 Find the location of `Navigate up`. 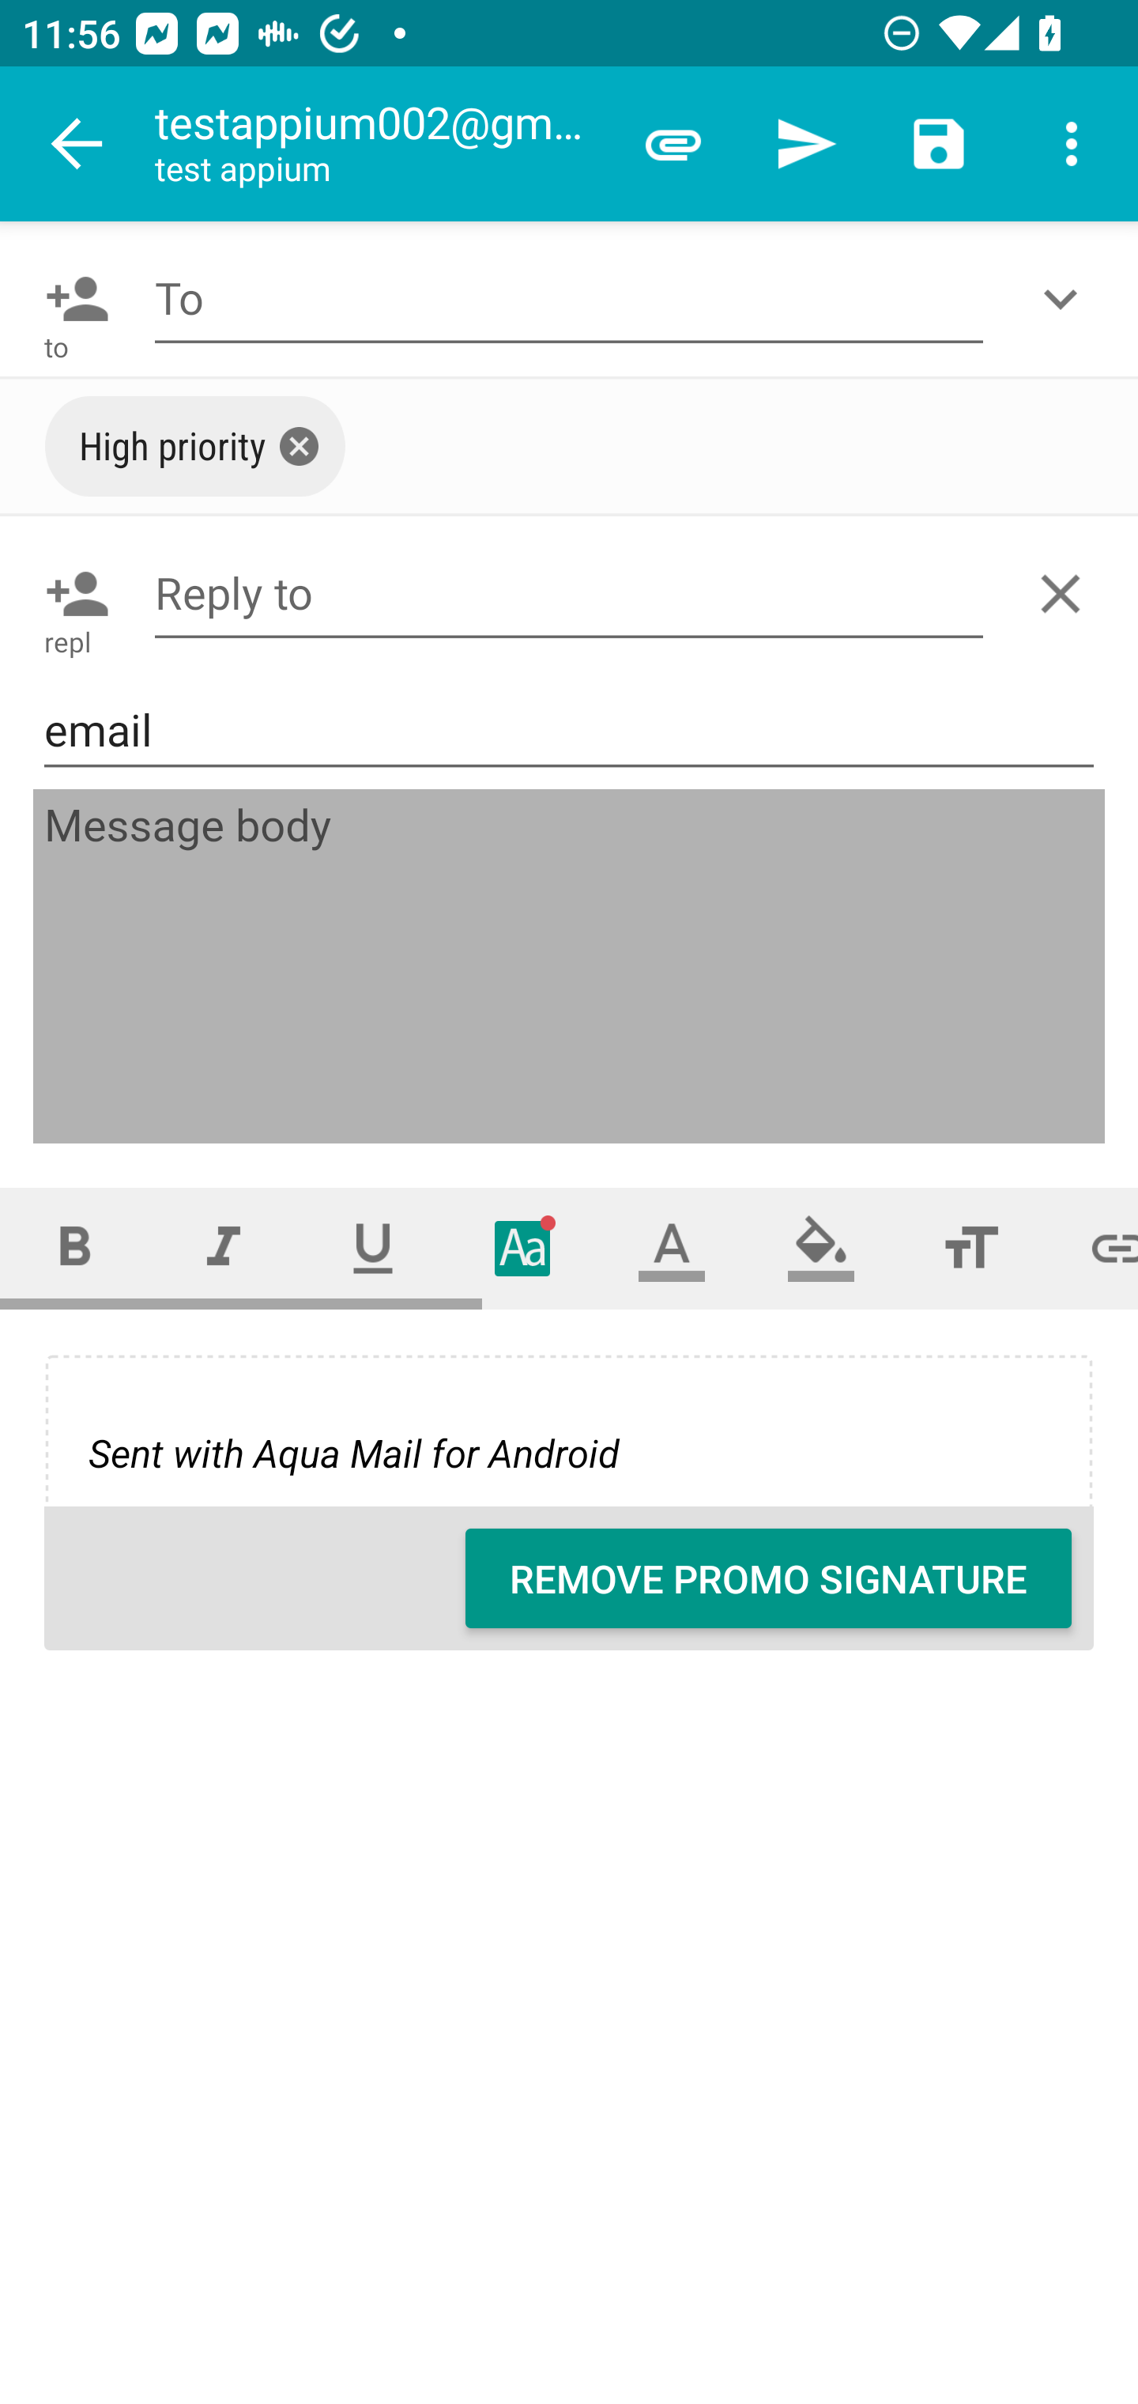

Navigate up is located at coordinates (77, 144).